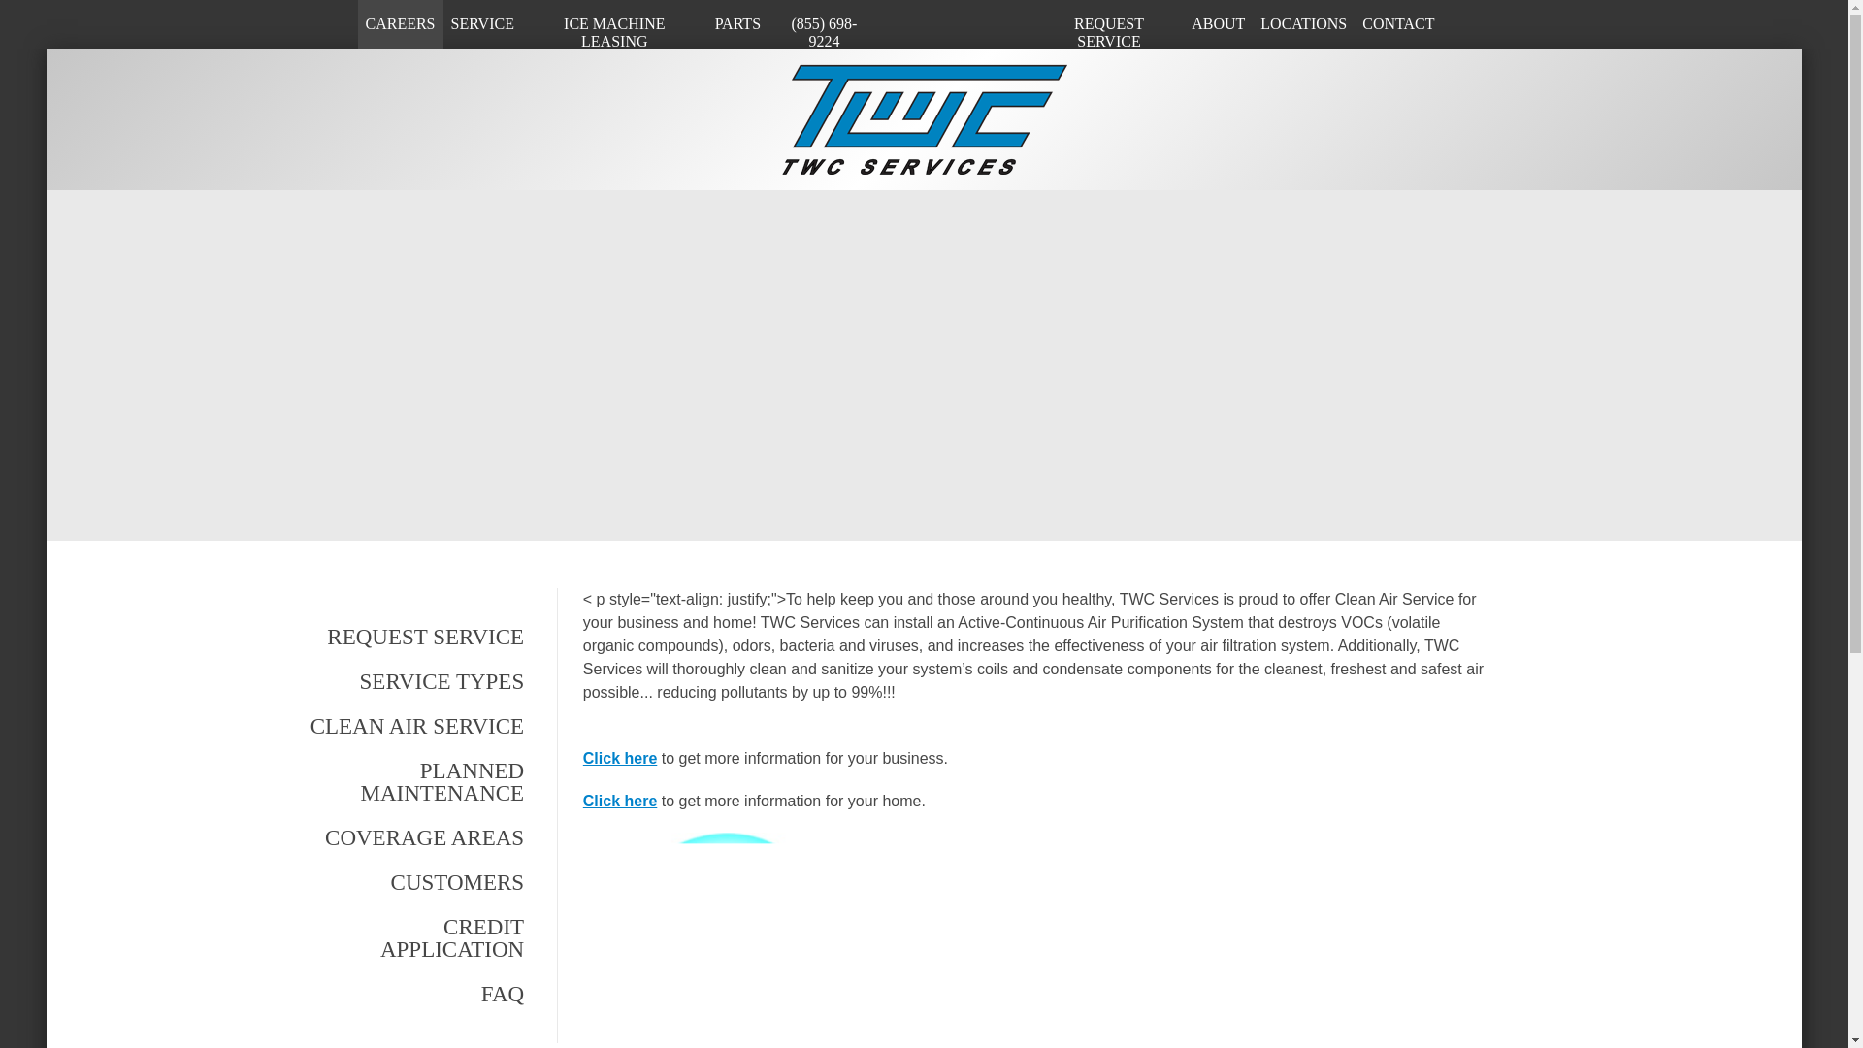 The width and height of the screenshot is (1863, 1048). What do you see at coordinates (413, 937) in the screenshot?
I see `CREDIT APPLICATION` at bounding box center [413, 937].